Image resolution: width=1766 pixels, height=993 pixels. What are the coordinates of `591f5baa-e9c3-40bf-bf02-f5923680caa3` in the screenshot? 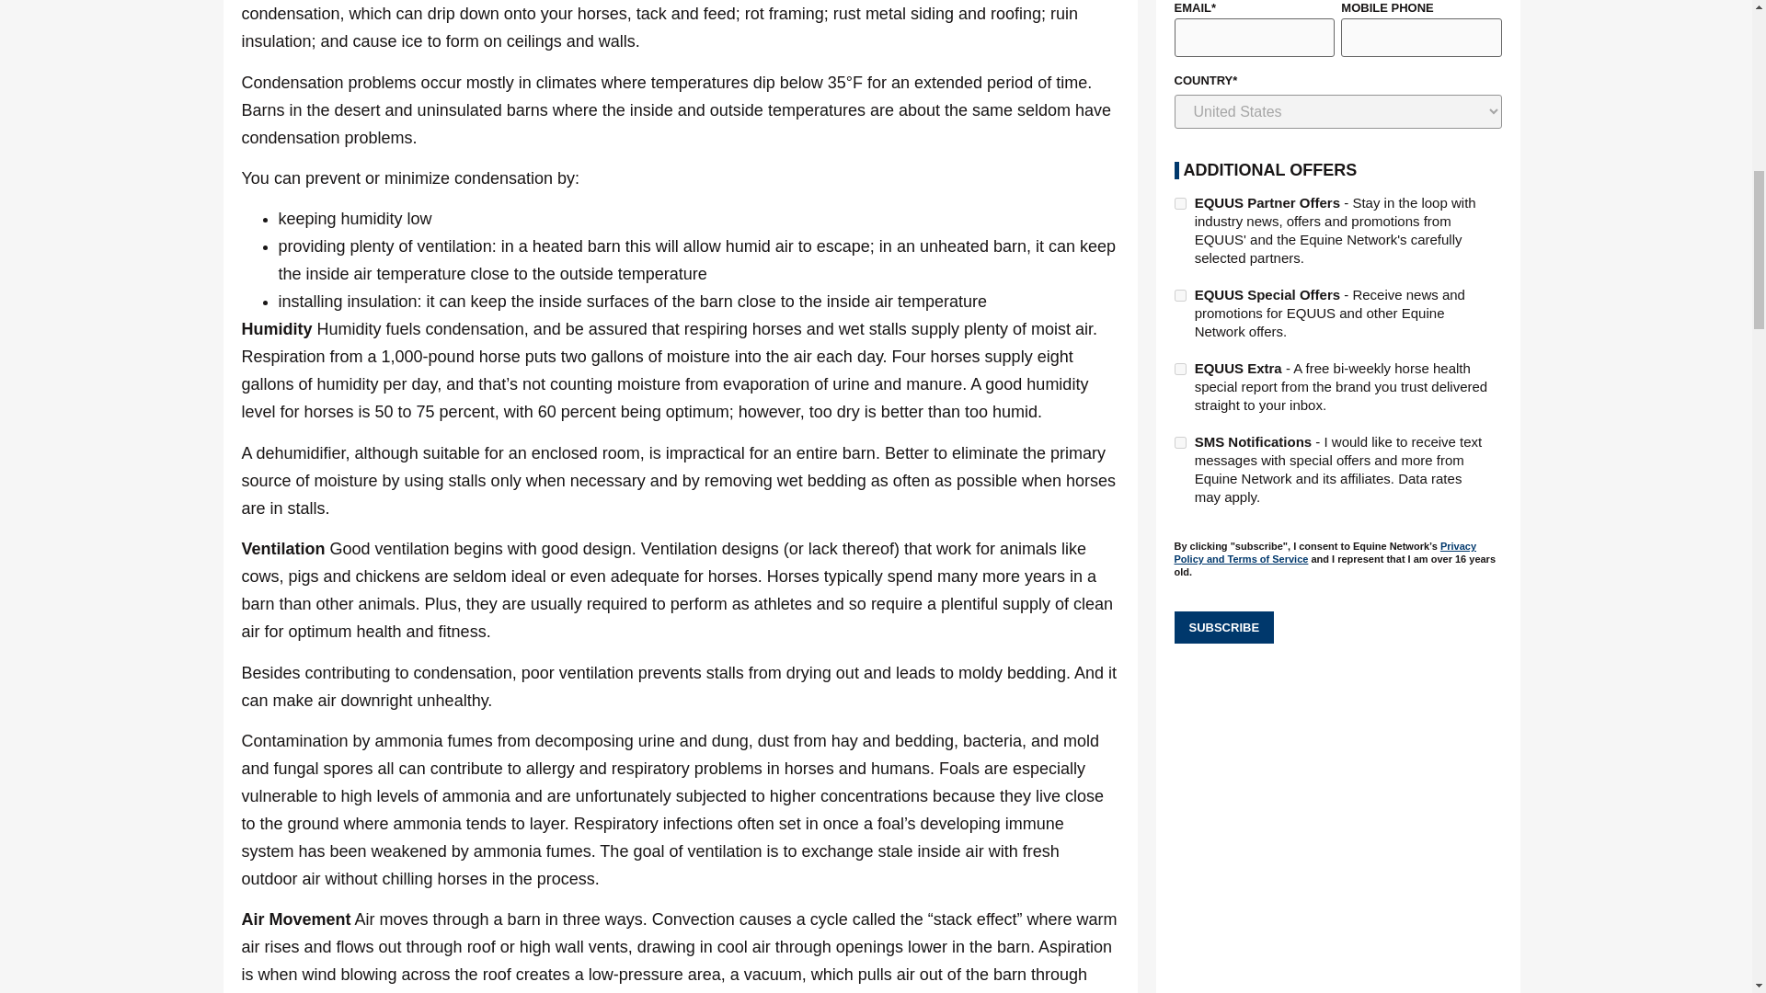 It's located at (1179, 296).